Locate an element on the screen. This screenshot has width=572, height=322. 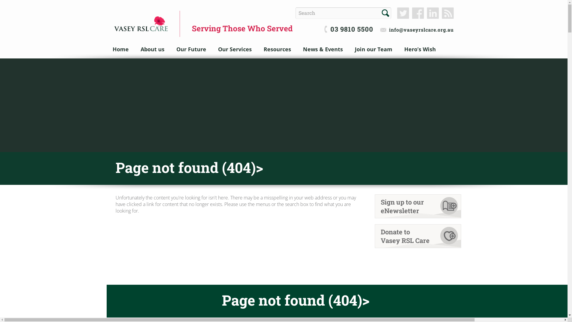
News & Events is located at coordinates (323, 49).